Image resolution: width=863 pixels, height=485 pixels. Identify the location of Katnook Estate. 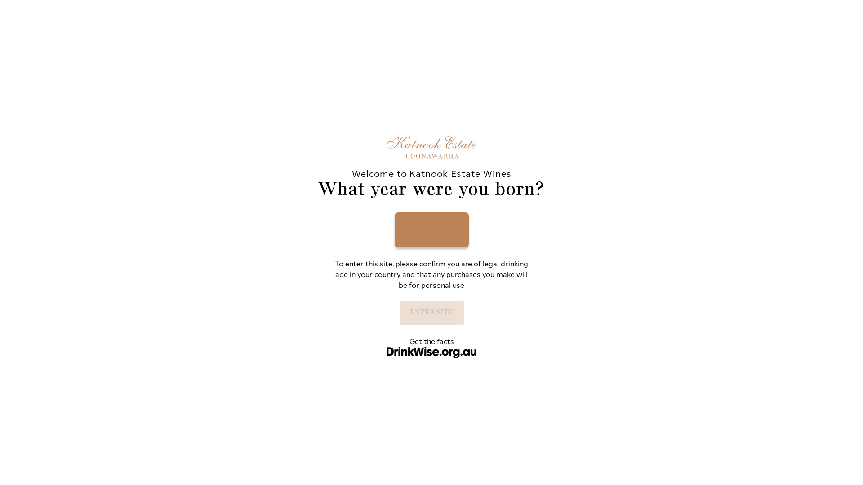
(188, 42).